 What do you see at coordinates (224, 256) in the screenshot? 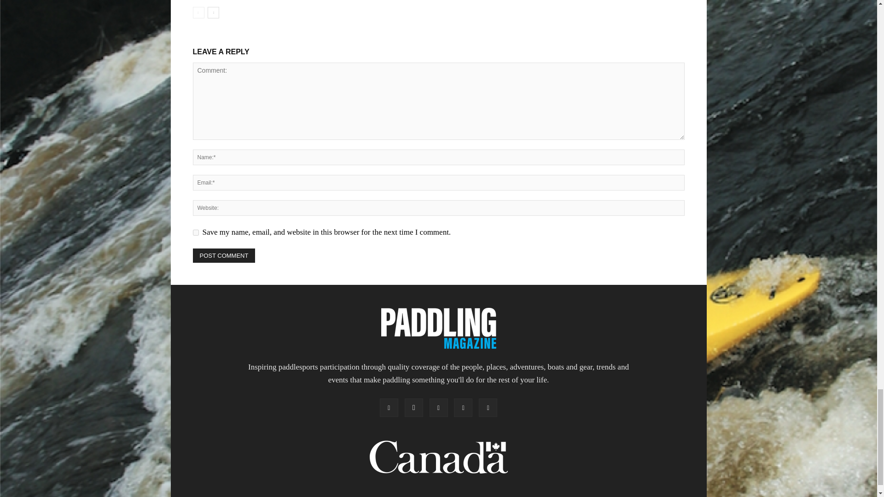
I see `Post Comment` at bounding box center [224, 256].